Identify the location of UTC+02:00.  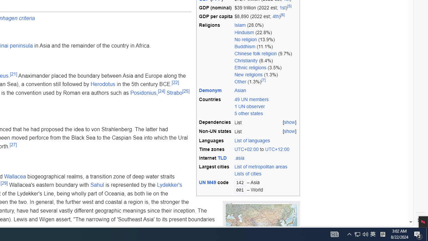
(247, 149).